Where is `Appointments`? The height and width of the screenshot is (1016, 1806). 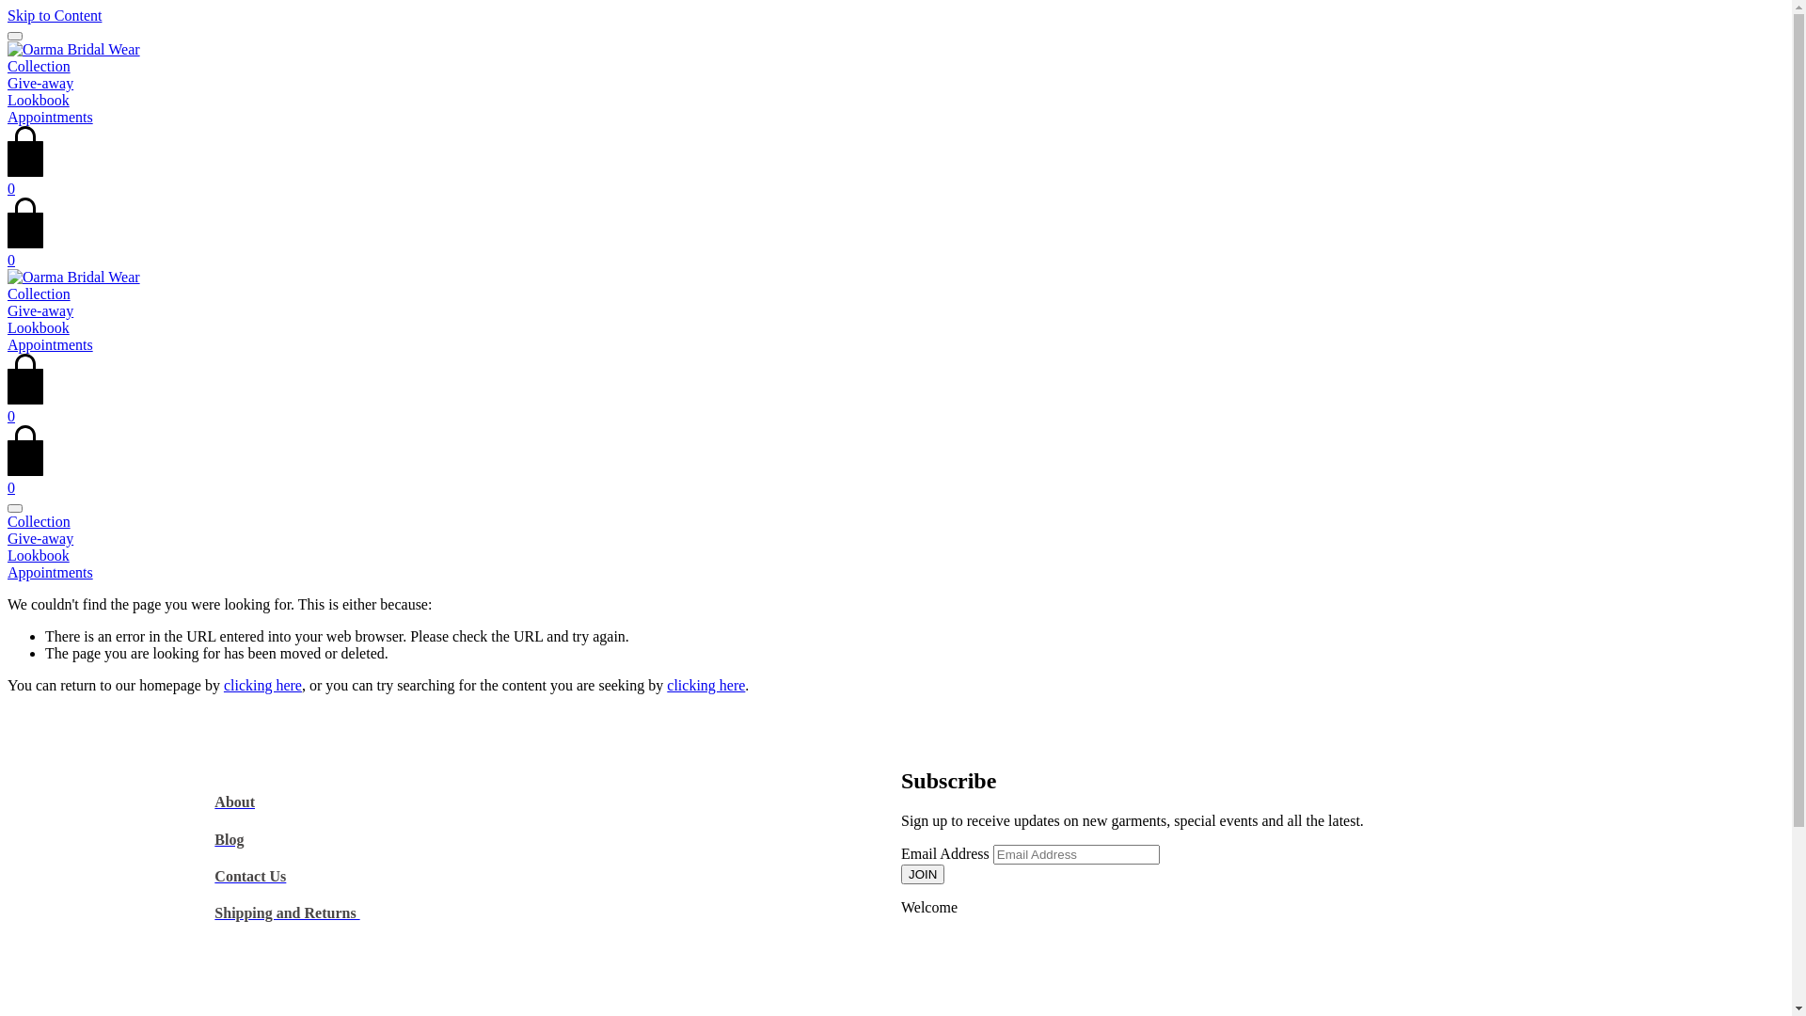 Appointments is located at coordinates (895, 573).